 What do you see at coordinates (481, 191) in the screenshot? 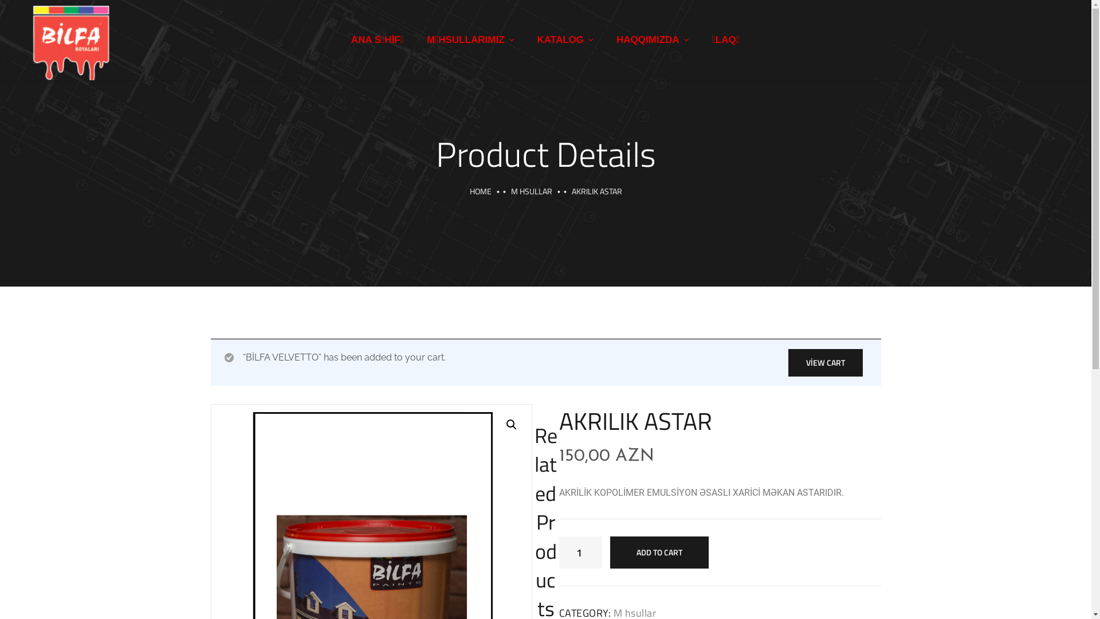
I see `HOME` at bounding box center [481, 191].